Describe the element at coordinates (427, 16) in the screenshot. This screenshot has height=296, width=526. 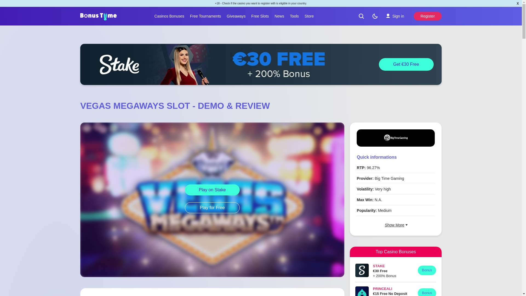
I see `Register` at that location.